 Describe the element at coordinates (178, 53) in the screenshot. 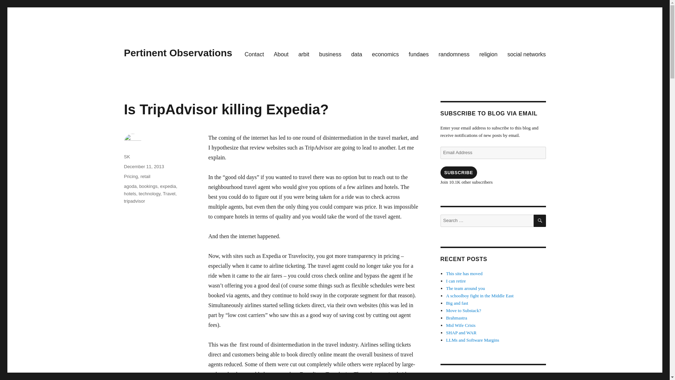

I see `Pertinent Observations` at that location.